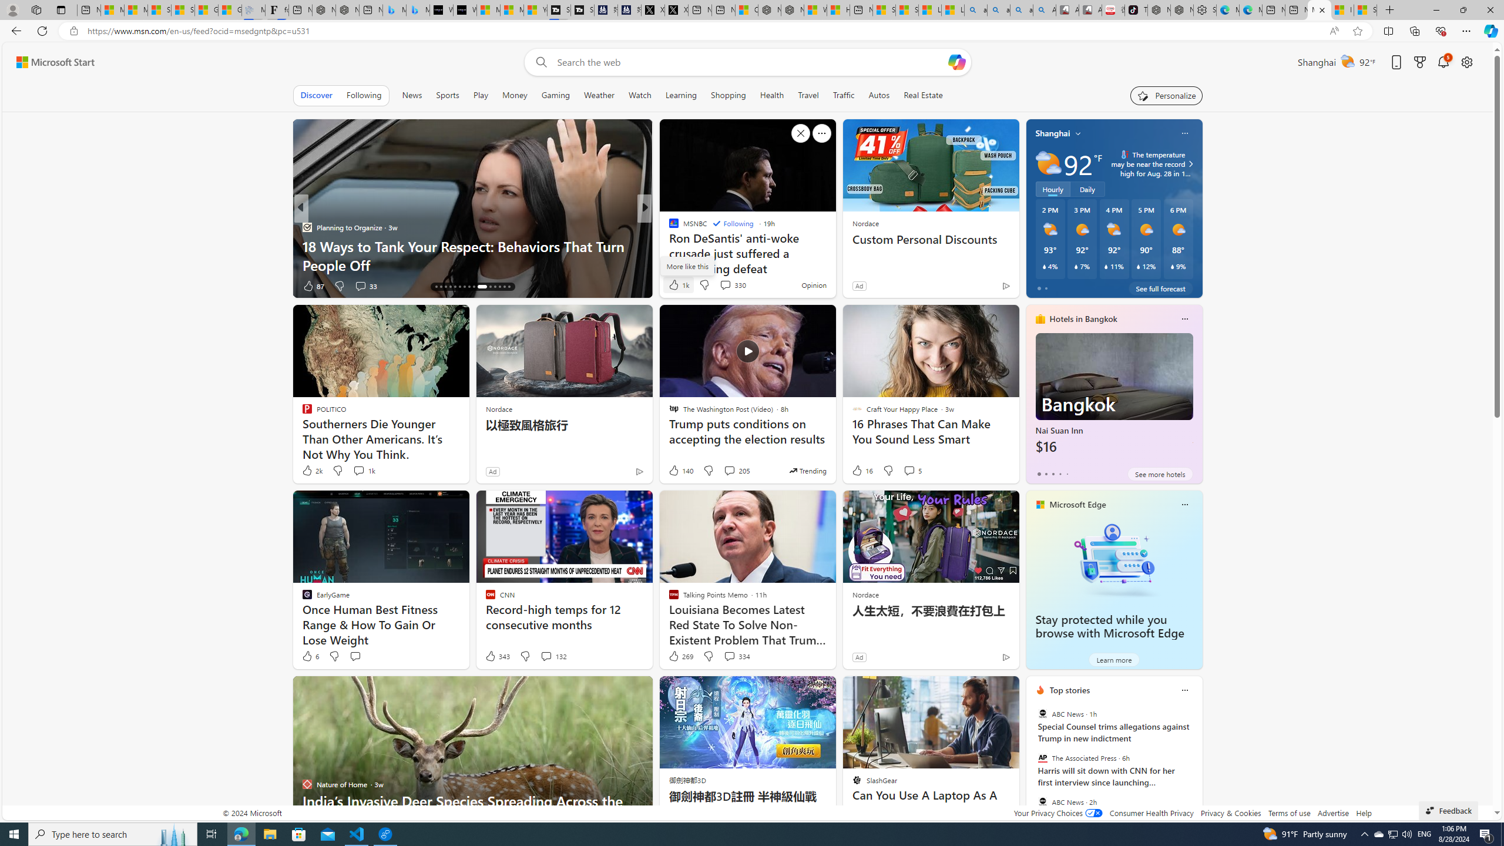 The width and height of the screenshot is (1504, 846). I want to click on AutomationID: tab-21, so click(459, 287).